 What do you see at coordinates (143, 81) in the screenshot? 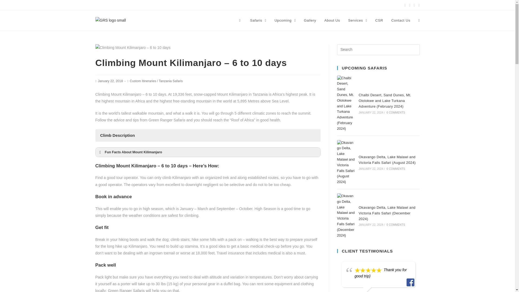
I see `Custom Itineraries` at bounding box center [143, 81].